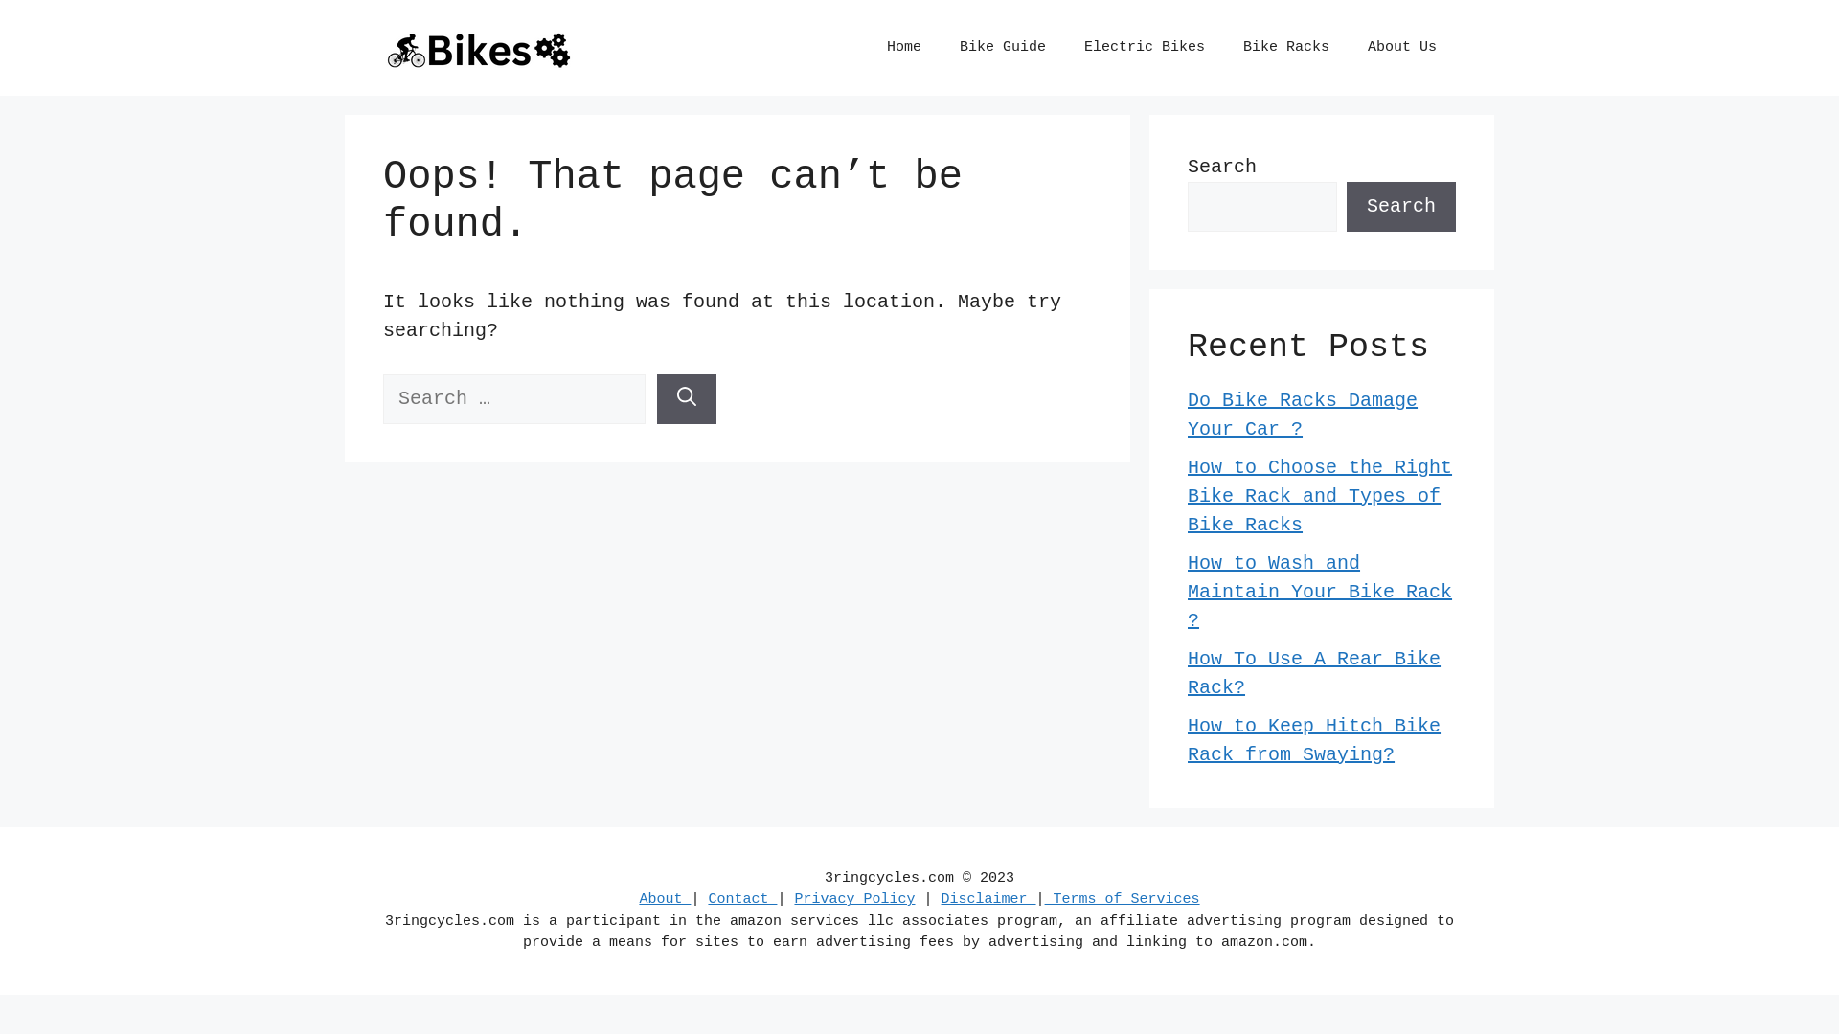  What do you see at coordinates (1320, 496) in the screenshot?
I see `How to Choose the Right Bike Rack and Types of Bike Racks` at bounding box center [1320, 496].